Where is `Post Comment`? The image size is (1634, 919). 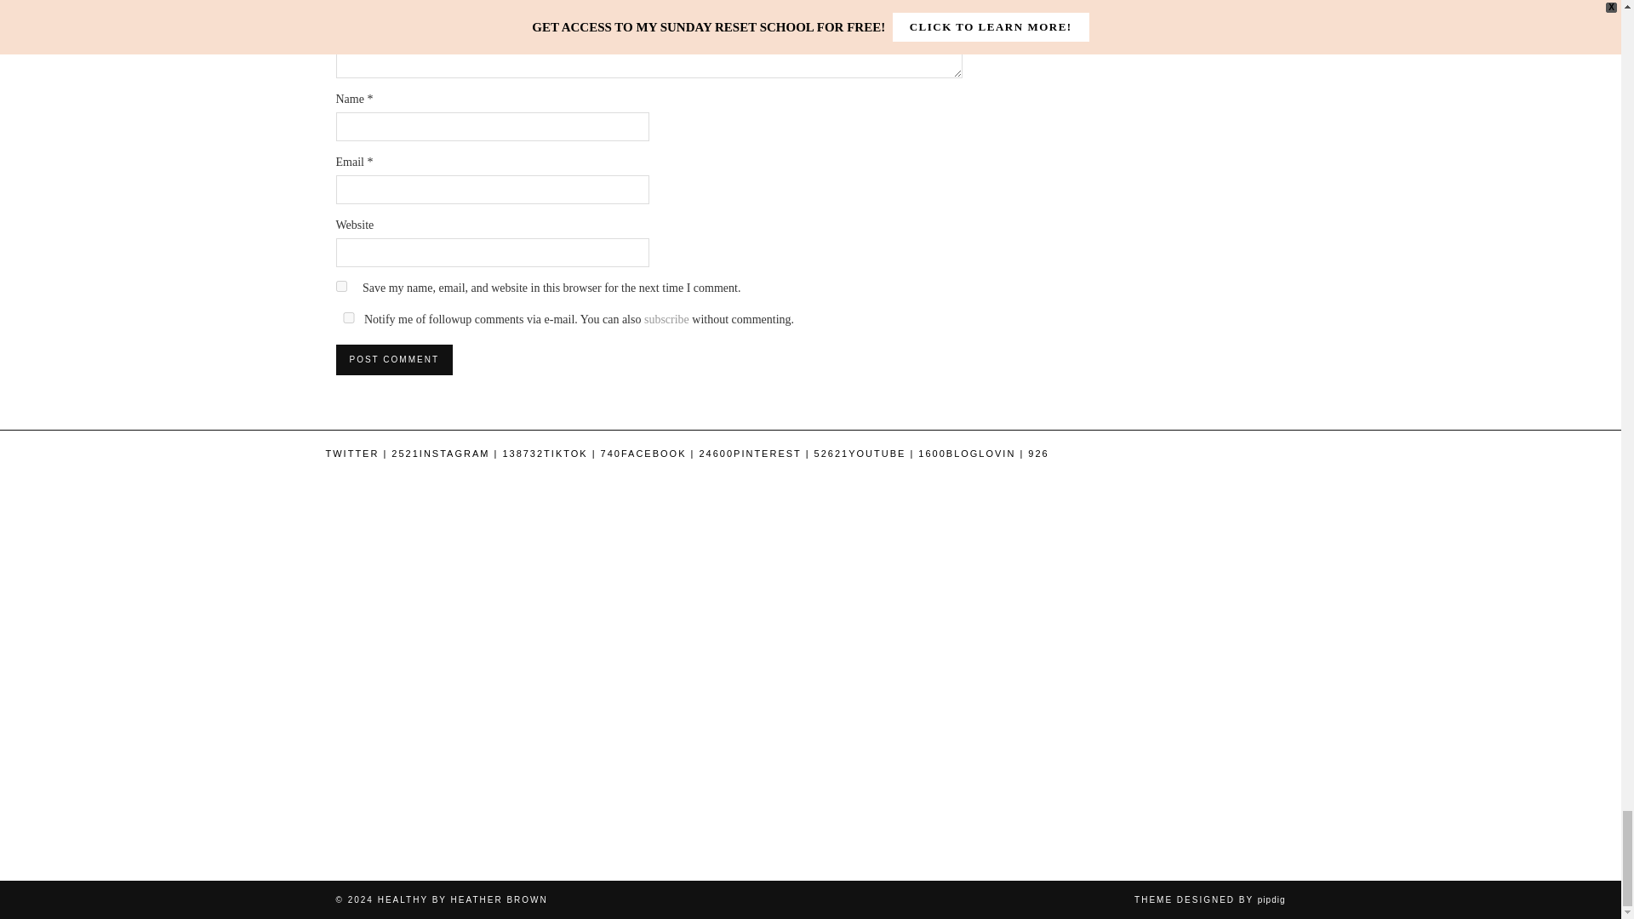
Post Comment is located at coordinates (393, 359).